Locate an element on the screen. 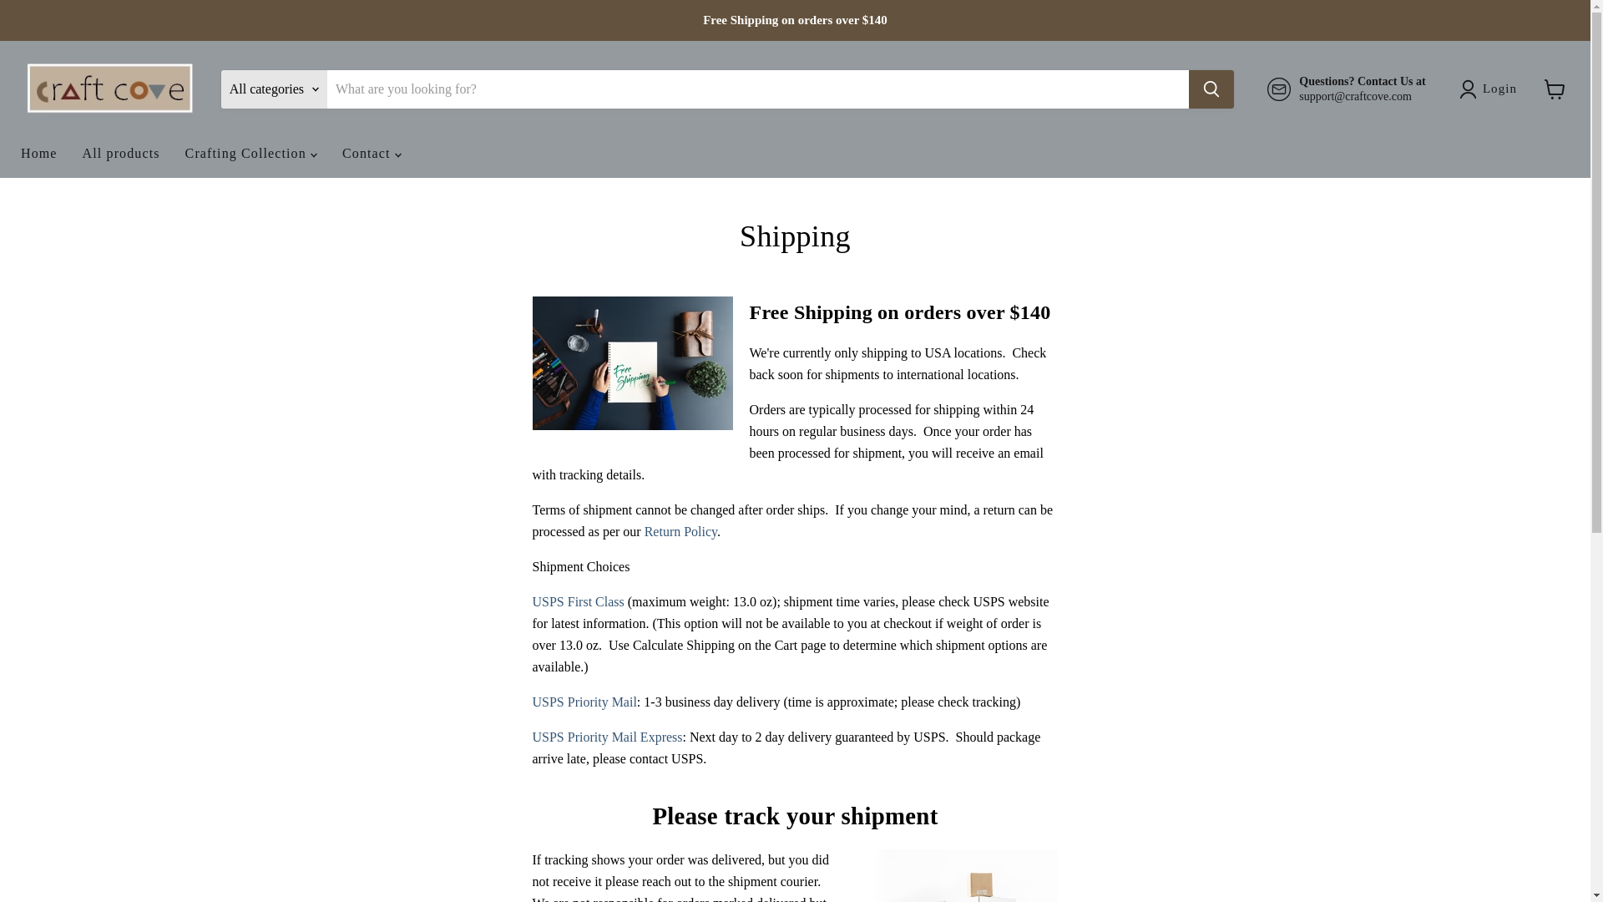  USPS First Class is located at coordinates (578, 601).